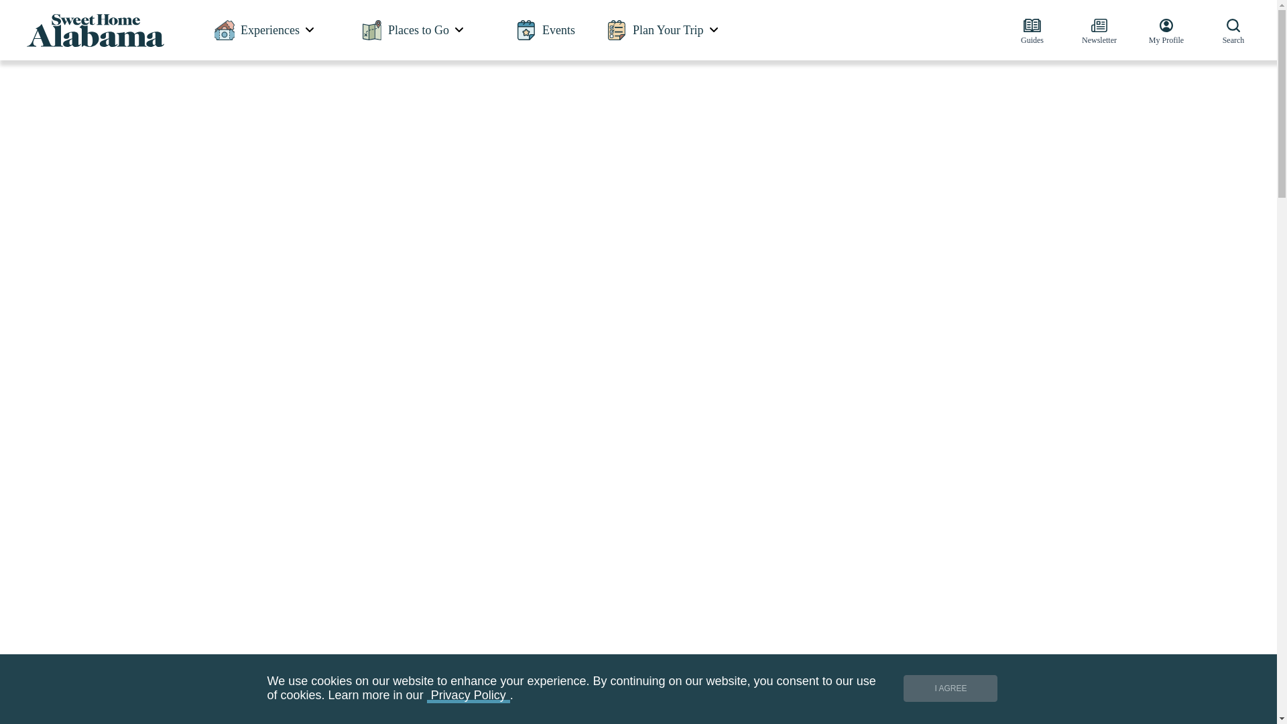  What do you see at coordinates (265, 29) in the screenshot?
I see `Experiences` at bounding box center [265, 29].